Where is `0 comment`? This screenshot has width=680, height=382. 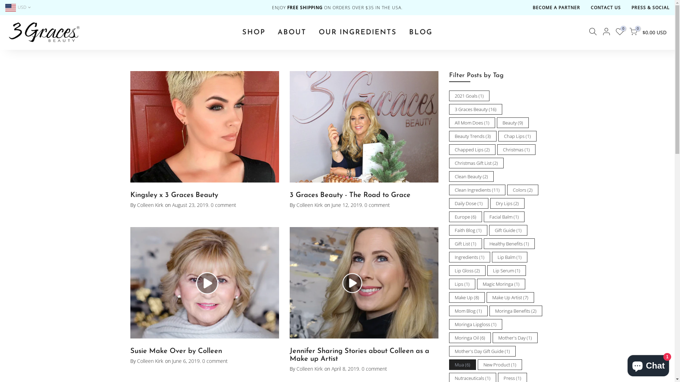
0 comment is located at coordinates (222, 205).